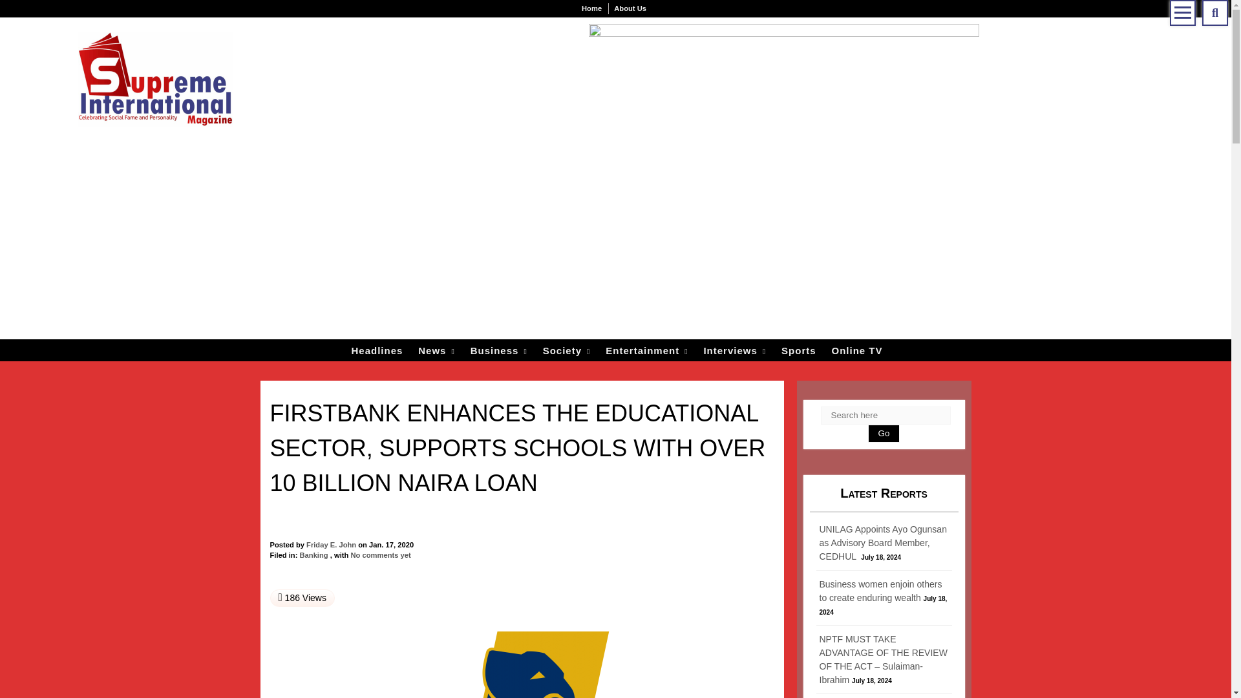  What do you see at coordinates (437, 352) in the screenshot?
I see `News` at bounding box center [437, 352].